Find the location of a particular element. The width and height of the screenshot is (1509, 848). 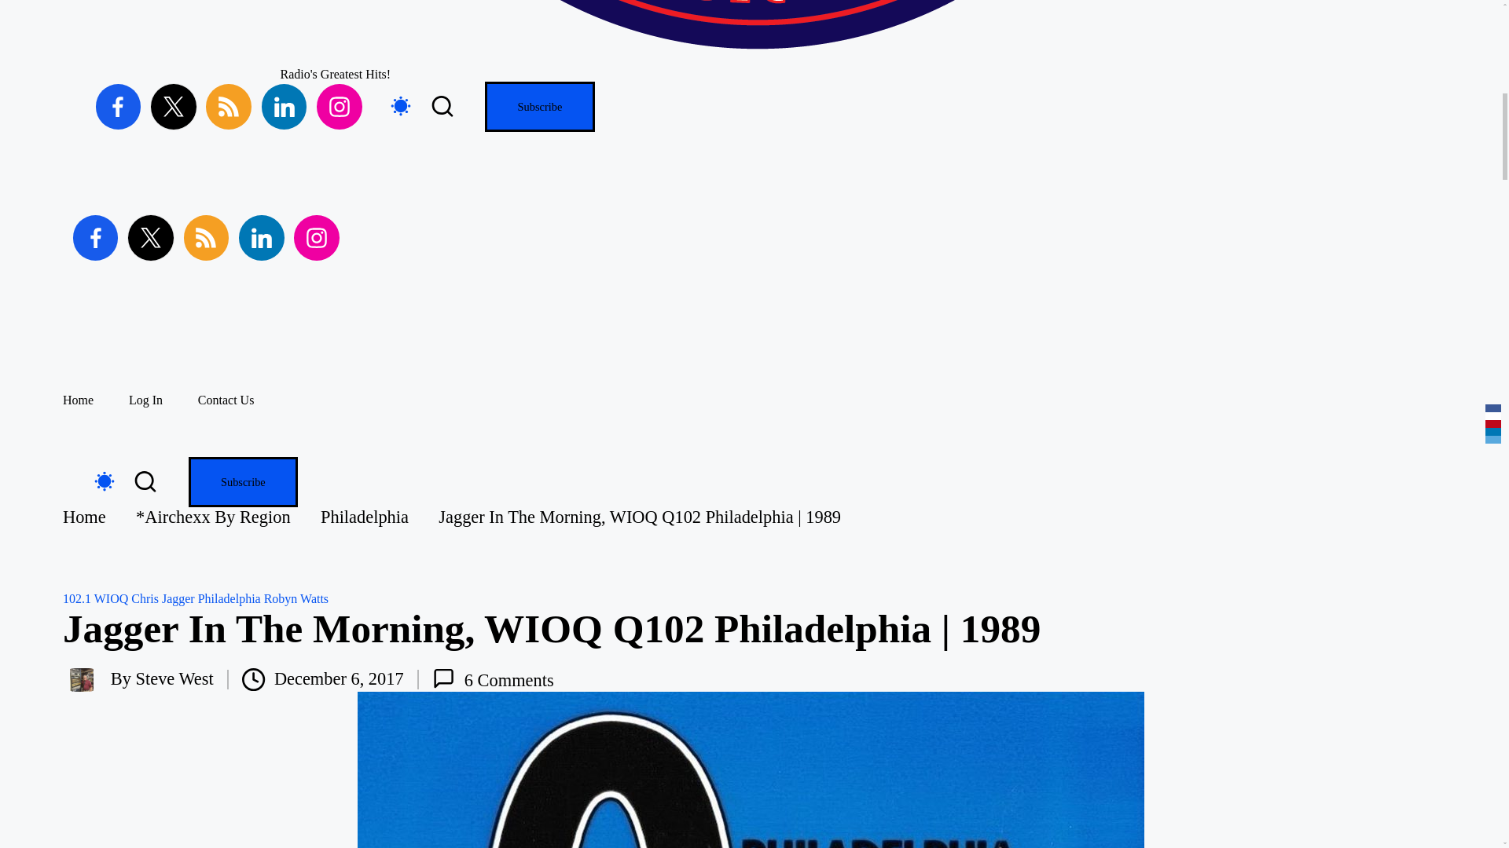

Home is located at coordinates (79, 400).